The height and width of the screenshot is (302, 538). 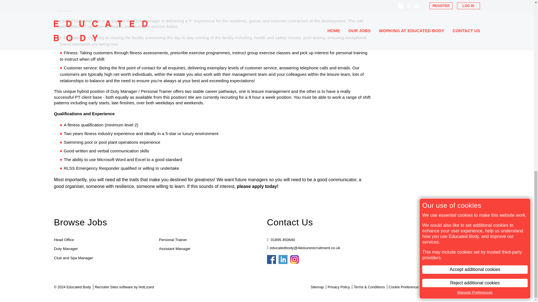 I want to click on Sitemap, so click(x=317, y=287).